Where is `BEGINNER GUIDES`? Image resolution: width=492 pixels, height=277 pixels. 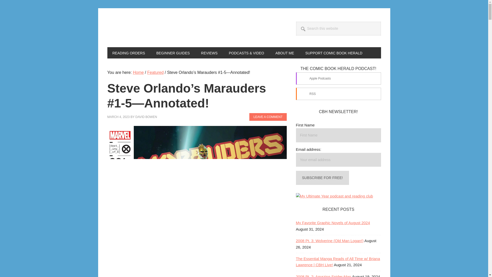 BEGINNER GUIDES is located at coordinates (173, 53).